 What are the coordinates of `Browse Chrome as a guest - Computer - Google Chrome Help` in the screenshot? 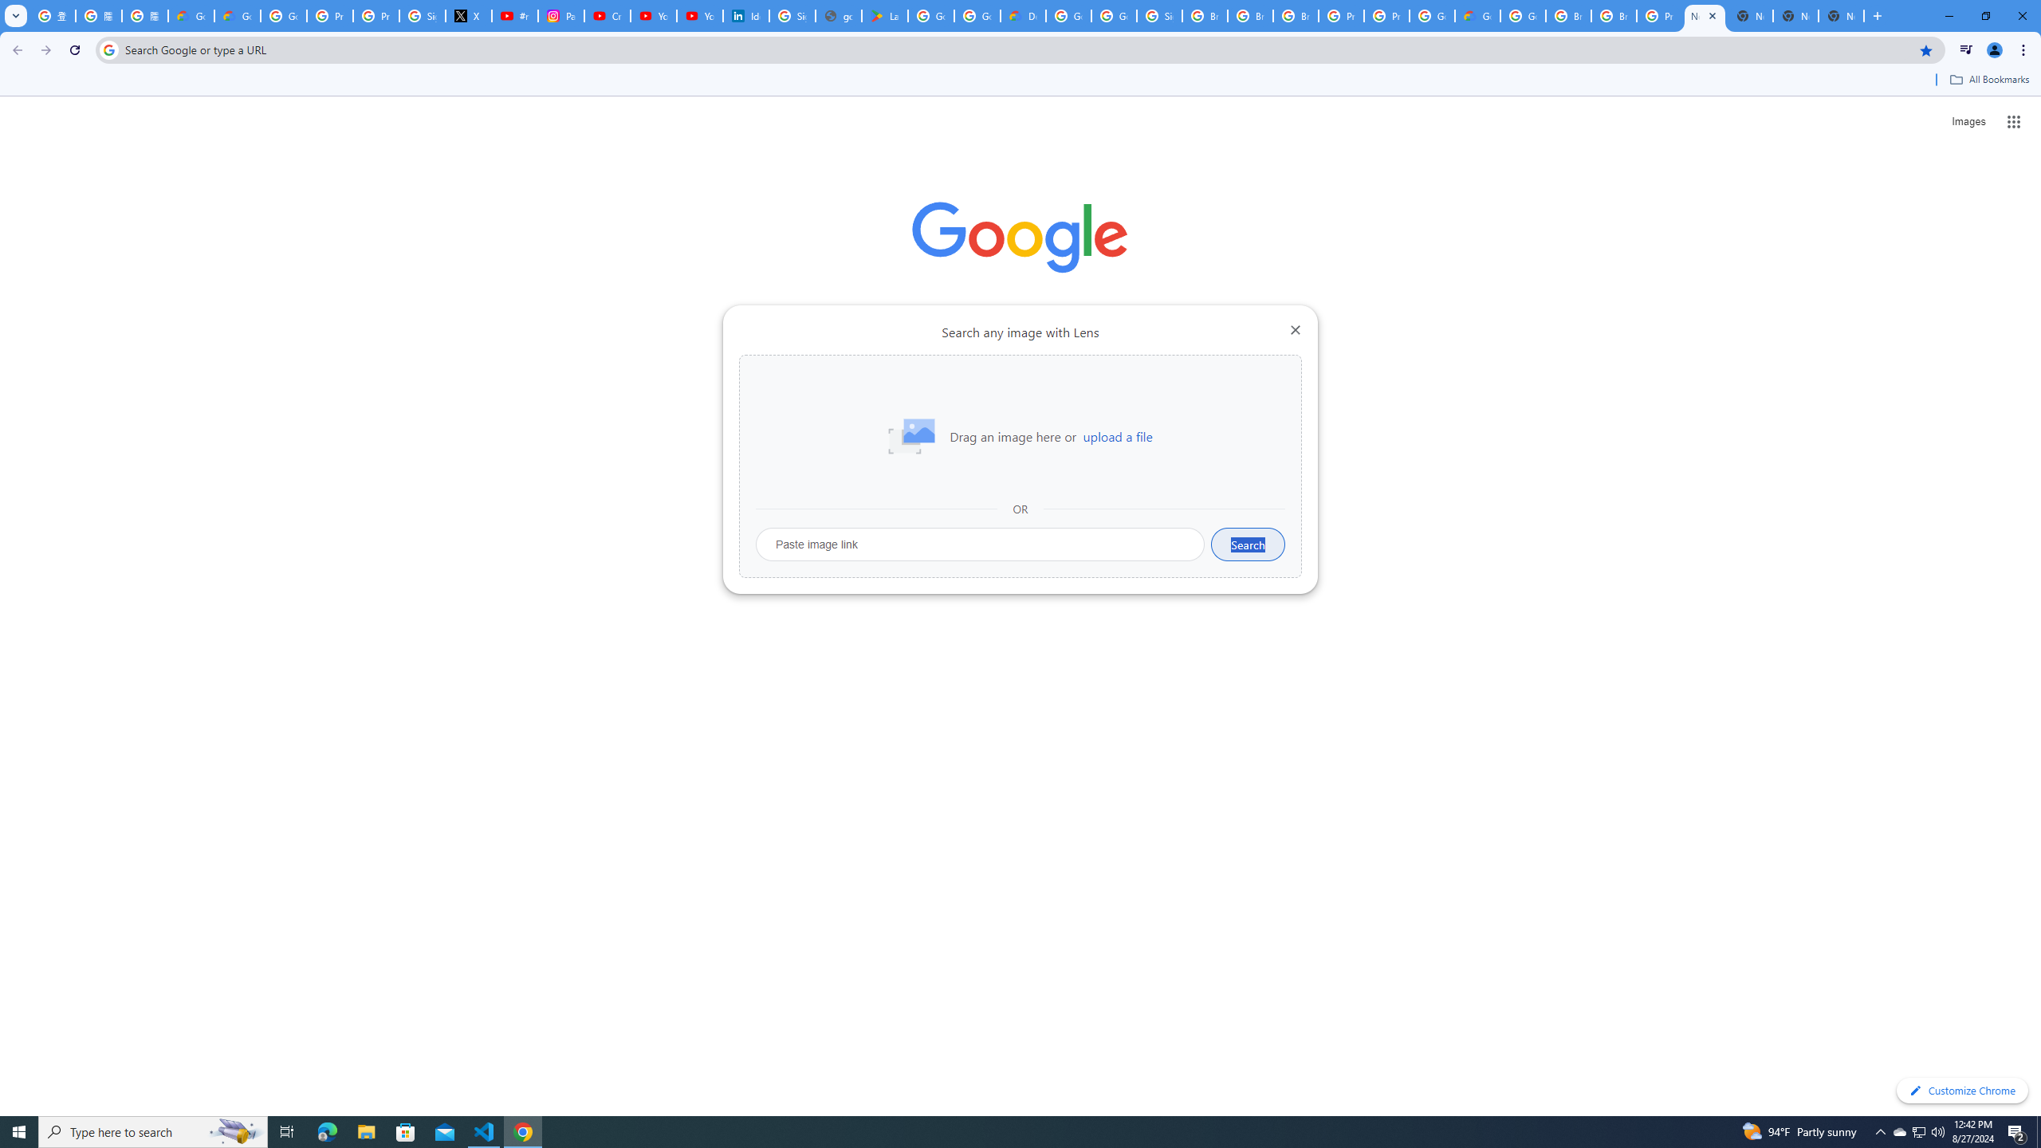 It's located at (1205, 16).